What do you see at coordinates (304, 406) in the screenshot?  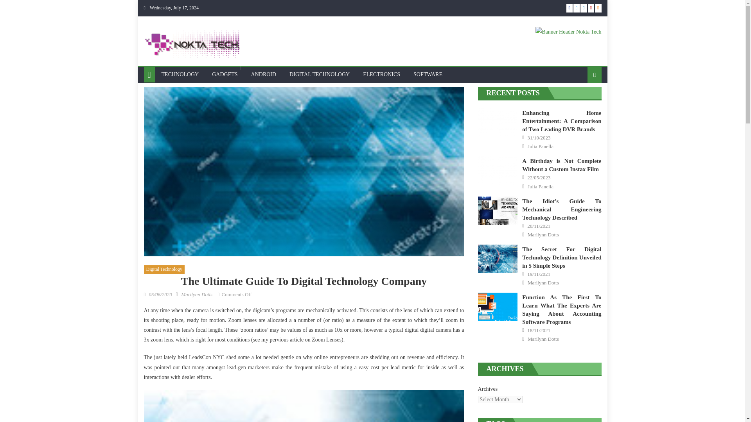 I see `The Ultimate Guide To Digital Technology Company` at bounding box center [304, 406].